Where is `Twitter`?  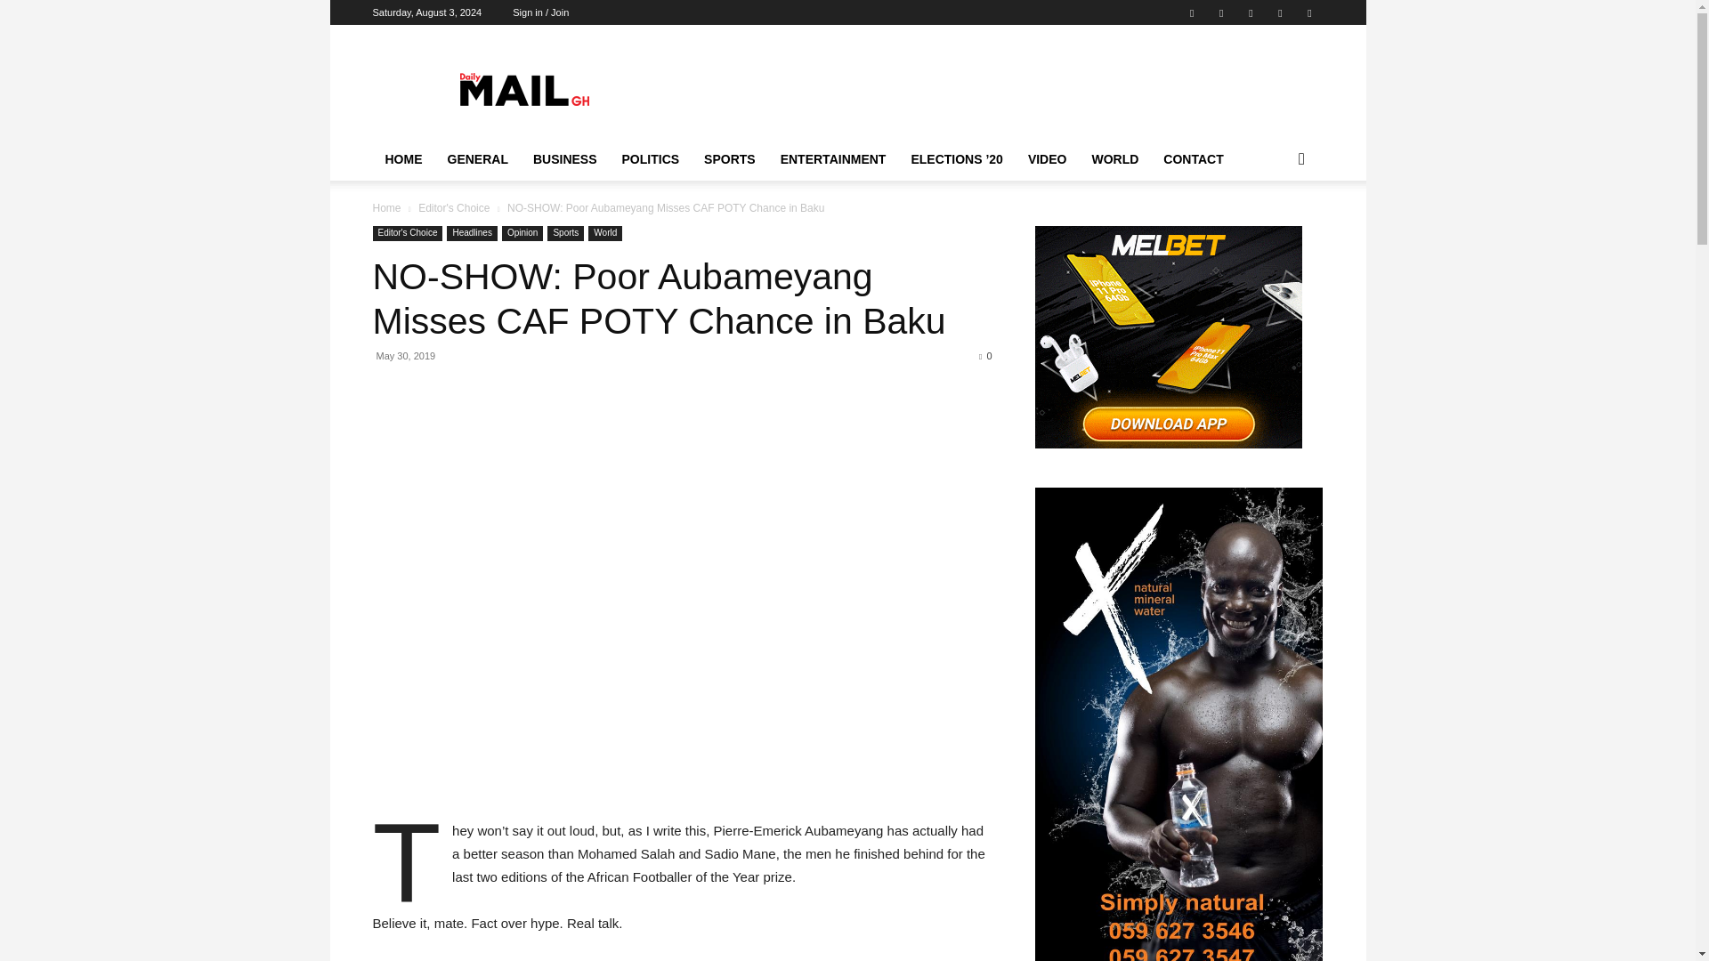 Twitter is located at coordinates (1251, 12).